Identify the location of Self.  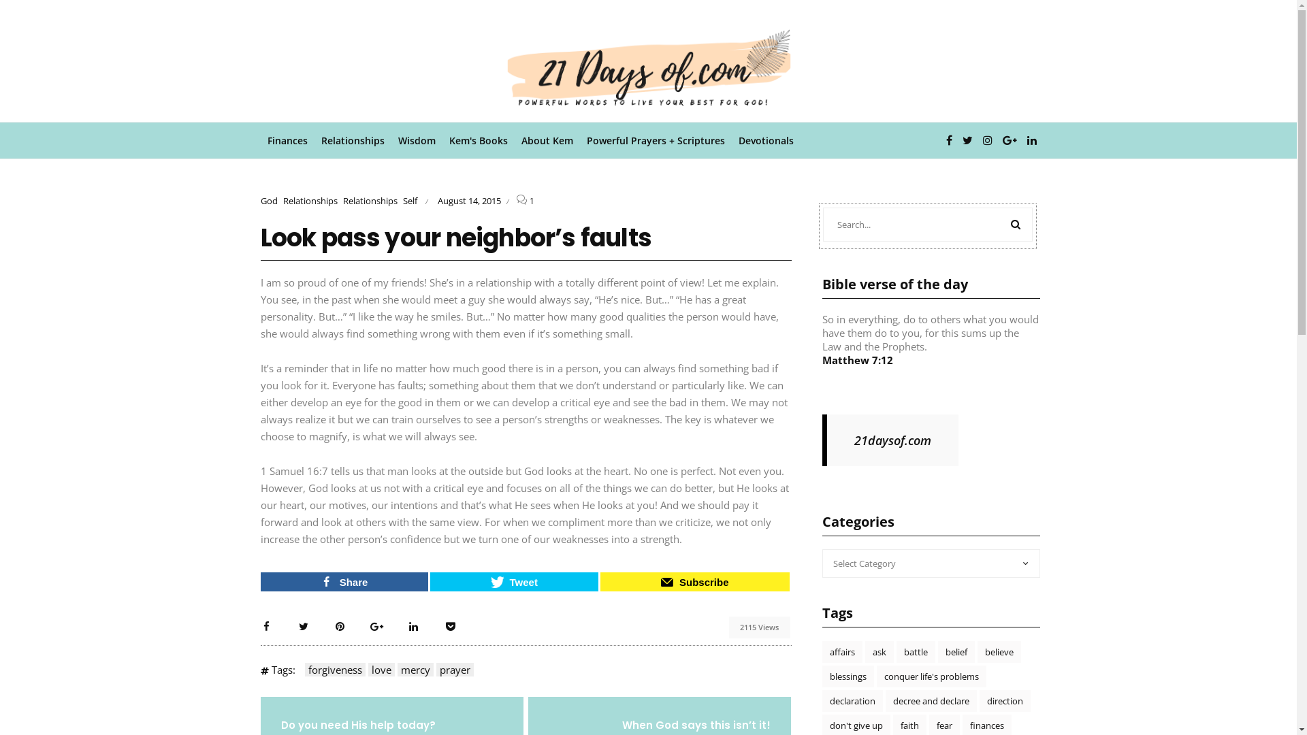
(410, 201).